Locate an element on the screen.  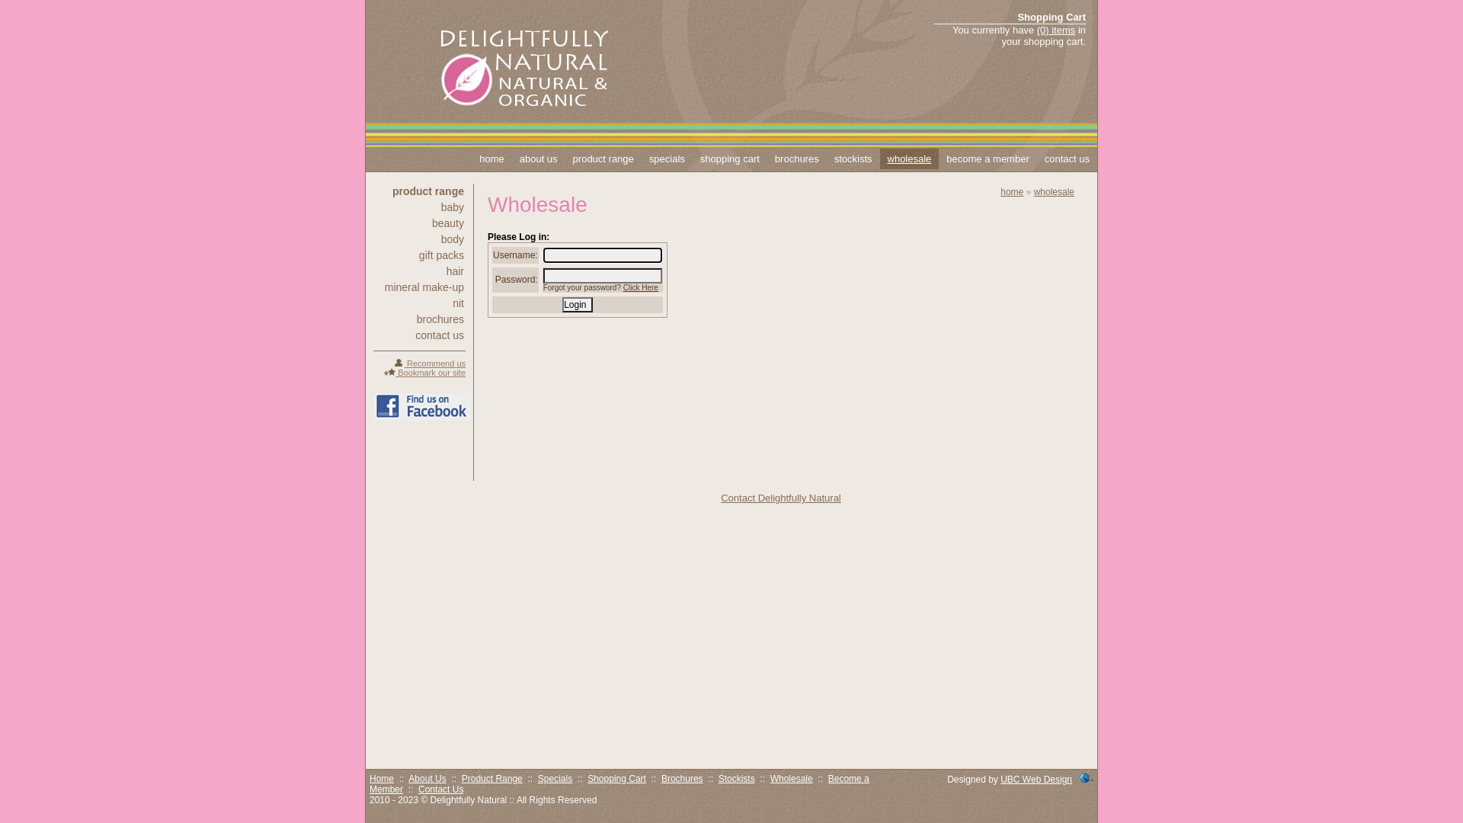
wholesale is located at coordinates (1055, 192).